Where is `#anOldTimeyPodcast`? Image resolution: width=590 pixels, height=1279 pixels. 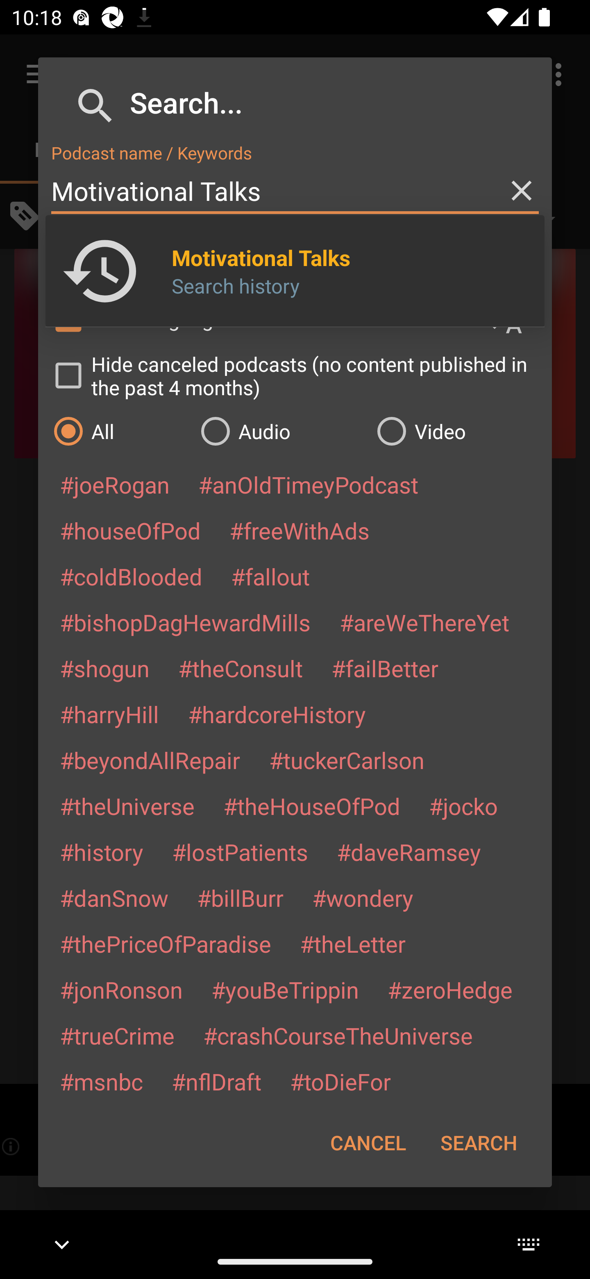 #anOldTimeyPodcast is located at coordinates (308, 485).